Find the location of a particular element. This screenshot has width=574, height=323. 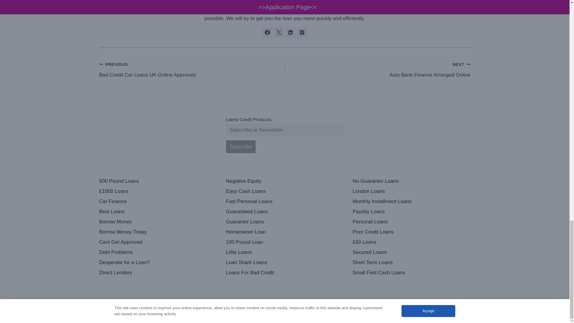

Follow Brian Hillier on X formerly Twitter is located at coordinates (279, 32).